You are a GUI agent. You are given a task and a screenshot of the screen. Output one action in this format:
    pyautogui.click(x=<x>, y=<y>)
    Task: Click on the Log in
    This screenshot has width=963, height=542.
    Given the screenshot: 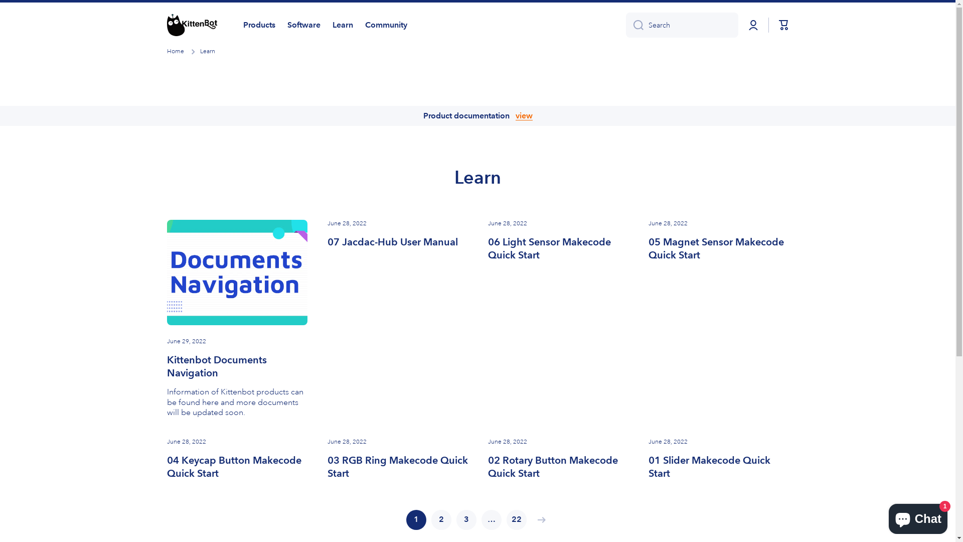 What is the action you would take?
    pyautogui.click(x=753, y=25)
    